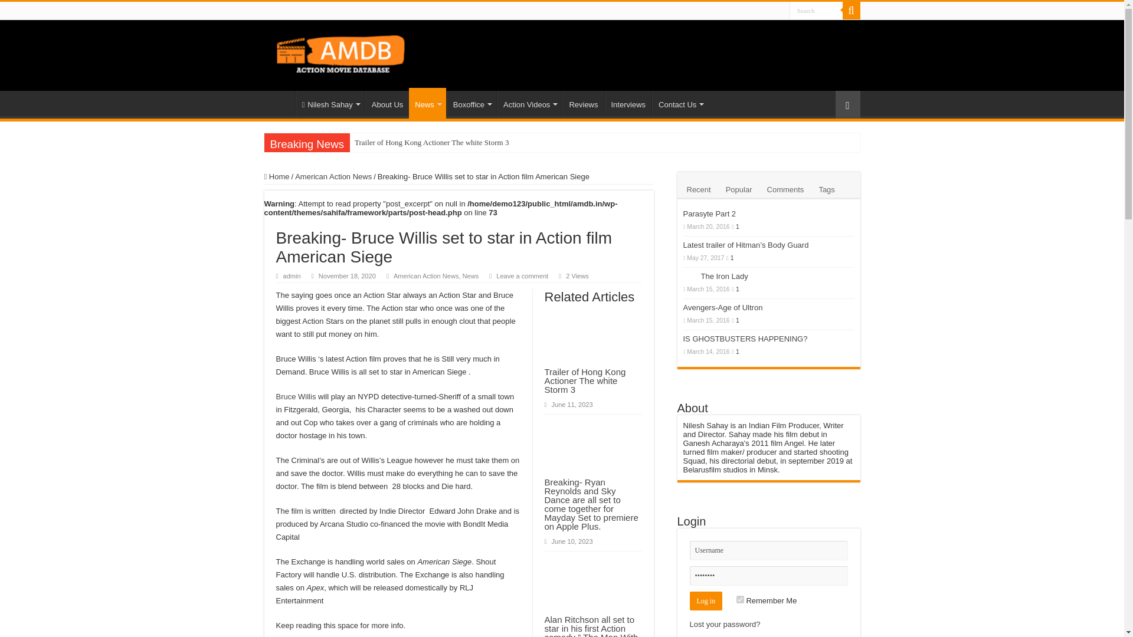  Describe the element at coordinates (471, 103) in the screenshot. I see `Boxoffice` at that location.